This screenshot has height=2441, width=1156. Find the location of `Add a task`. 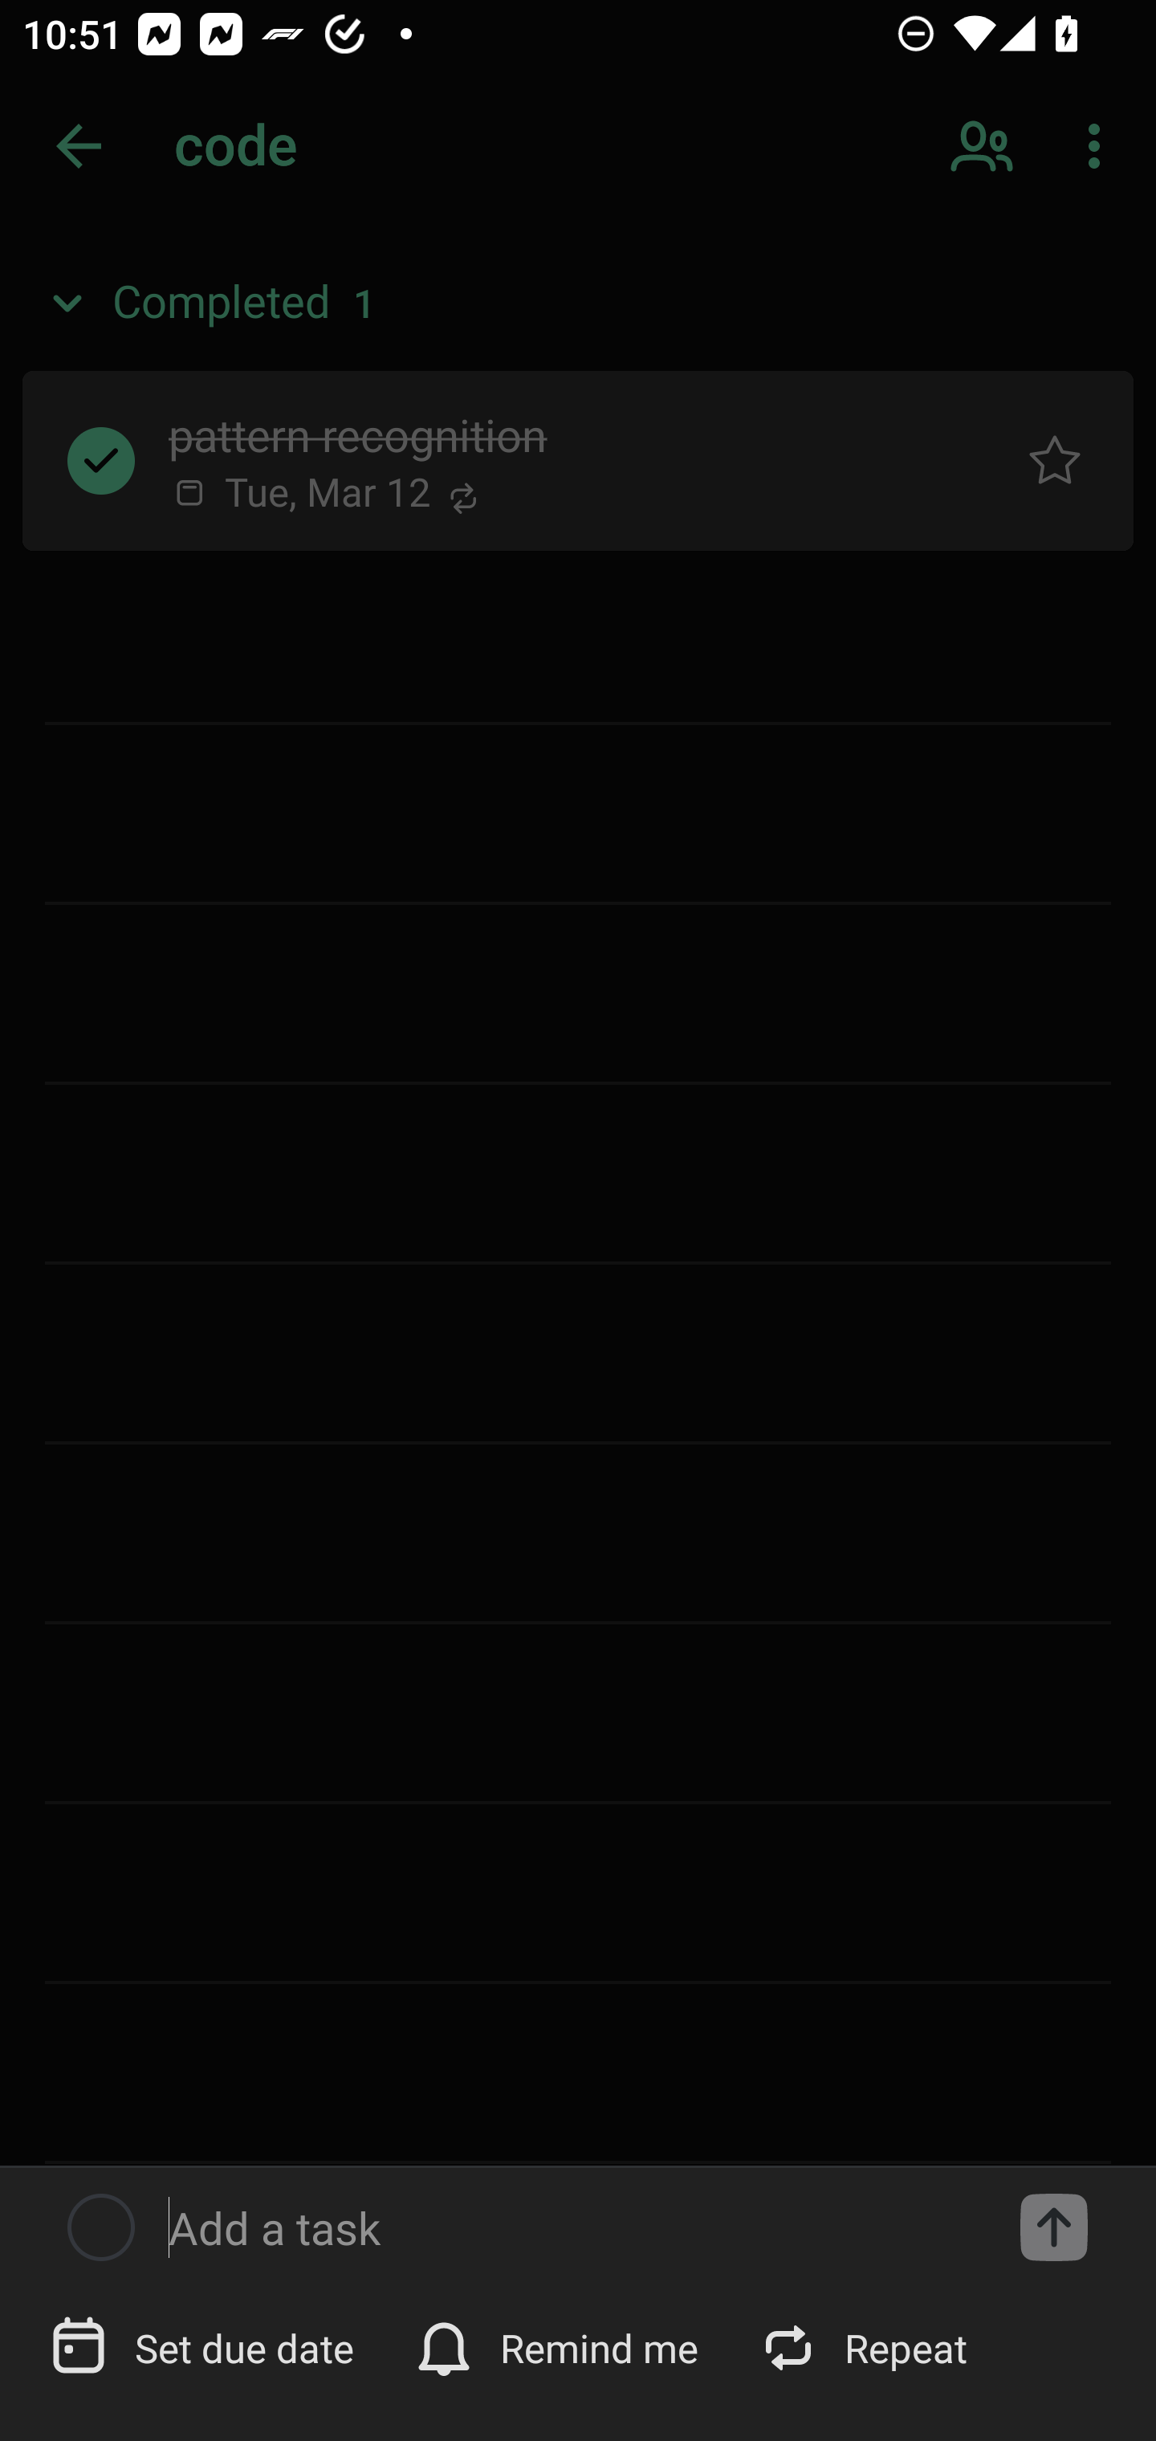

Add a task is located at coordinates (1053, 2227).